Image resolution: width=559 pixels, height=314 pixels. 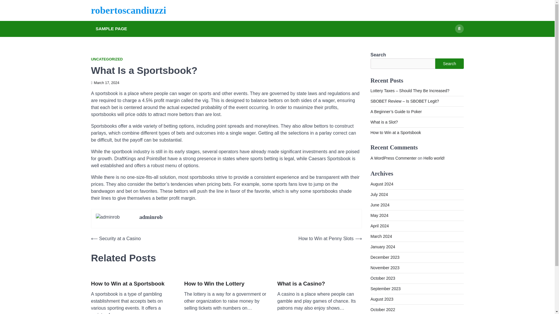 I want to click on July 2024, so click(x=379, y=194).